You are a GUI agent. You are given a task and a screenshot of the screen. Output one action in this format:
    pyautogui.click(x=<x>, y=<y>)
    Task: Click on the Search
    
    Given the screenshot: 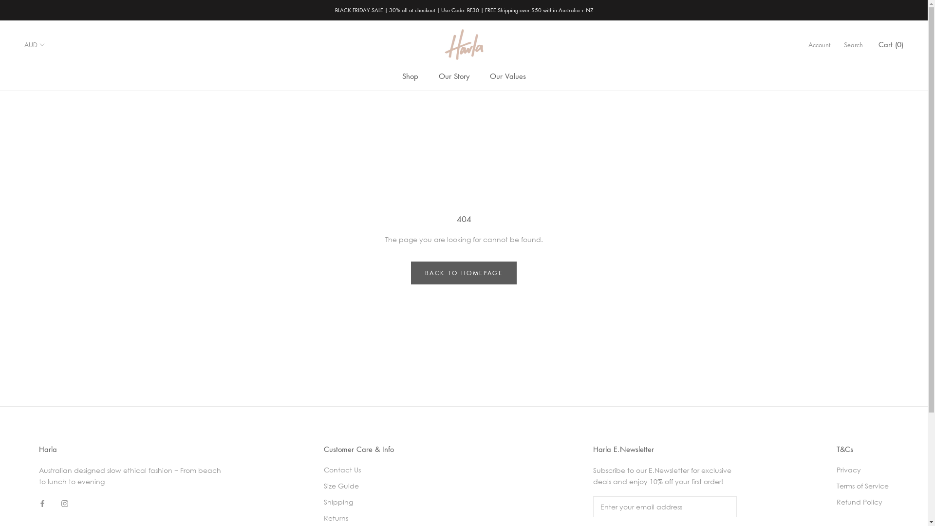 What is the action you would take?
    pyautogui.click(x=853, y=45)
    